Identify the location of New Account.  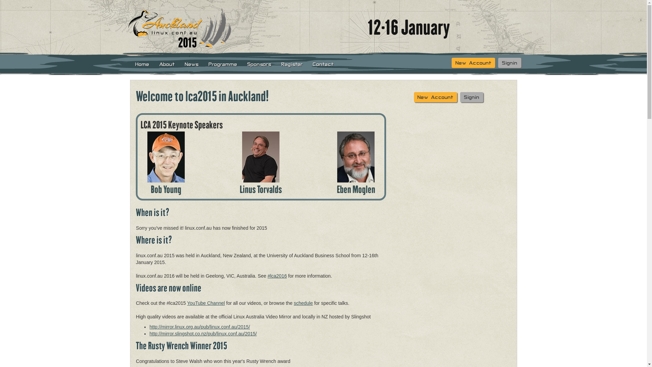
(473, 63).